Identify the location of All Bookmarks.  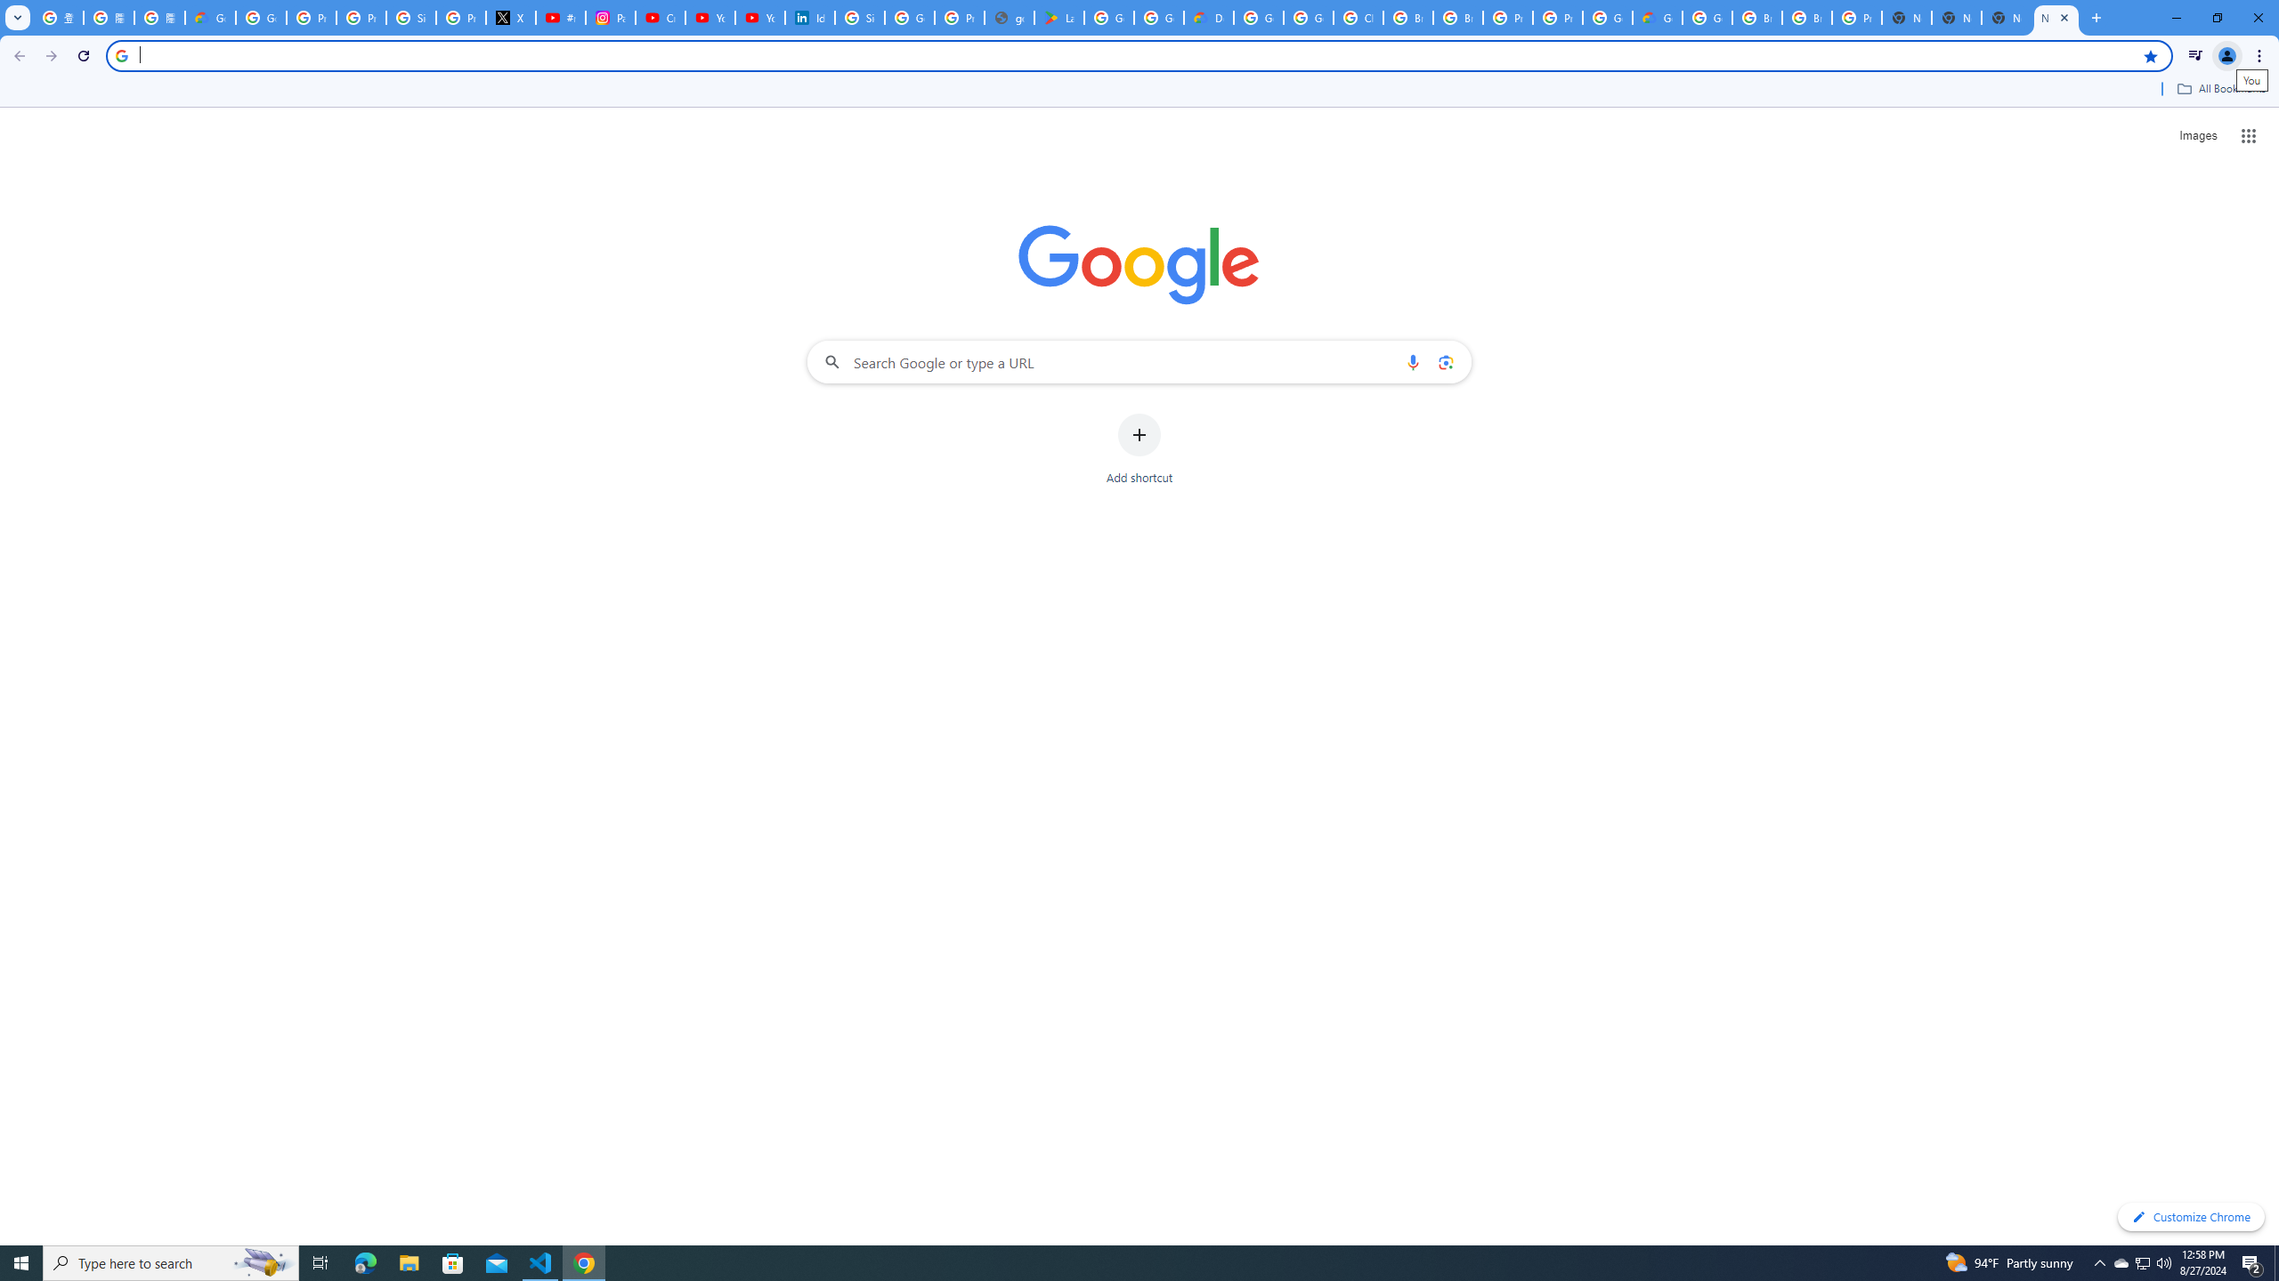
(2220, 89).